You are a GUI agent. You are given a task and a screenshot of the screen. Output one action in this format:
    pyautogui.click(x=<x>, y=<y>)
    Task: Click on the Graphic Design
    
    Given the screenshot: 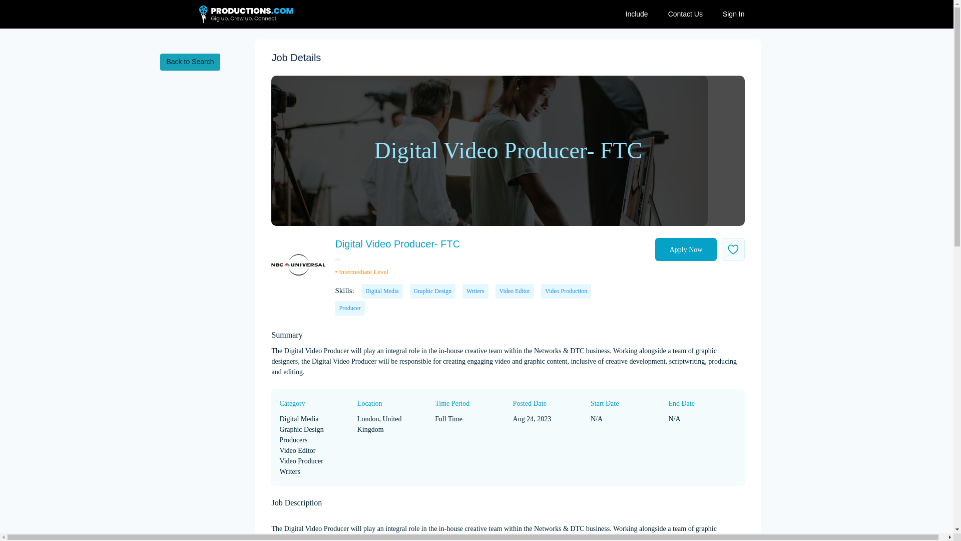 What is the action you would take?
    pyautogui.click(x=432, y=292)
    